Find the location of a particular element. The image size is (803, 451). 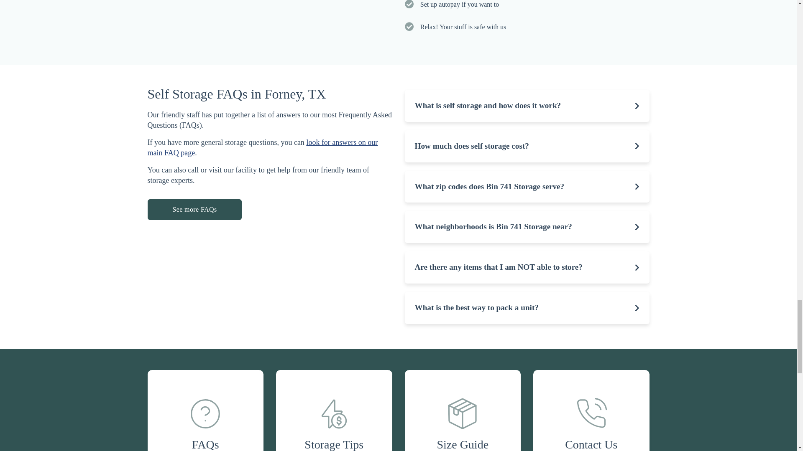

Storage Tips is located at coordinates (334, 410).